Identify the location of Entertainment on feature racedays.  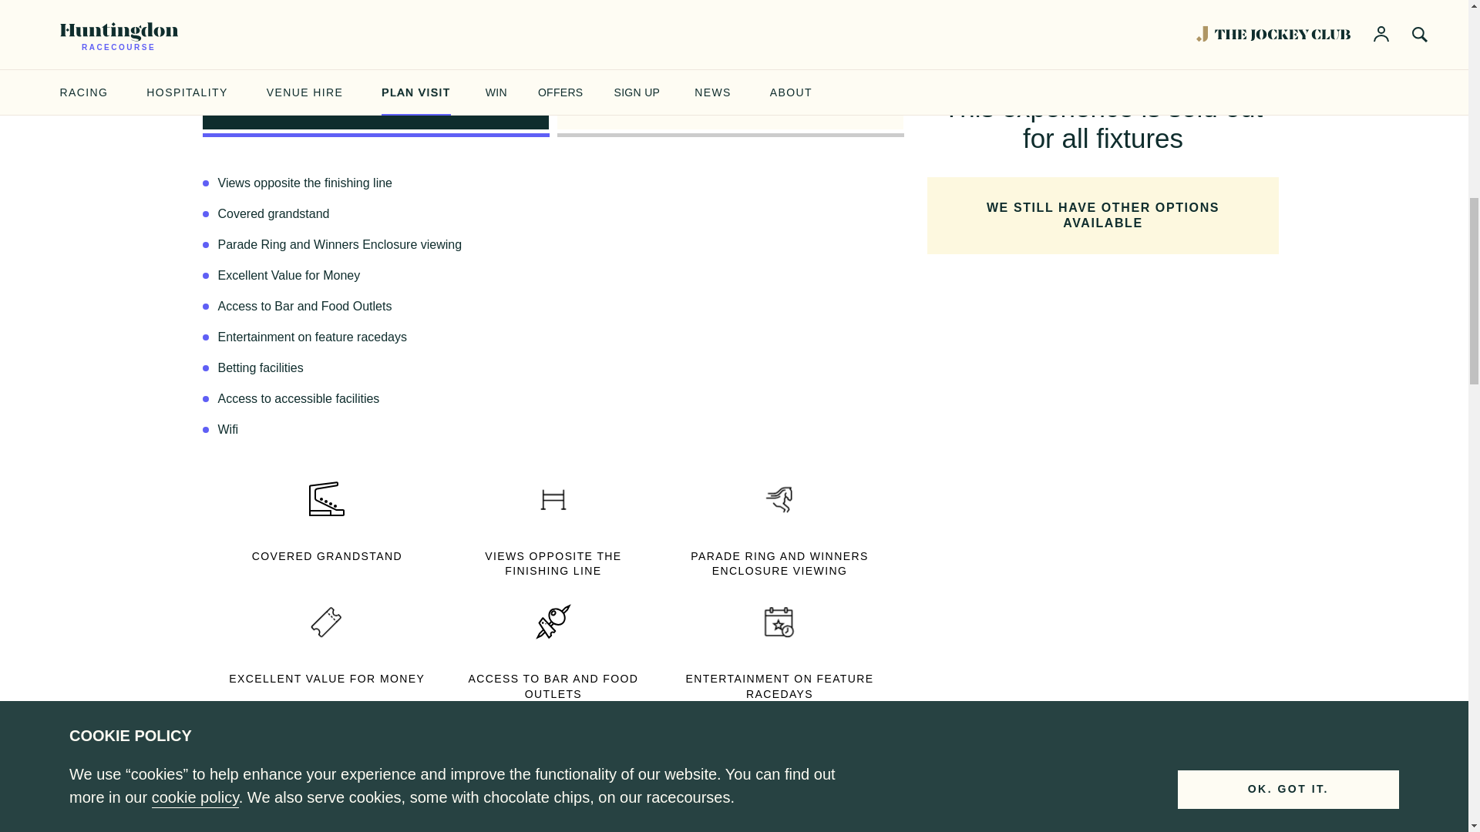
(779, 621).